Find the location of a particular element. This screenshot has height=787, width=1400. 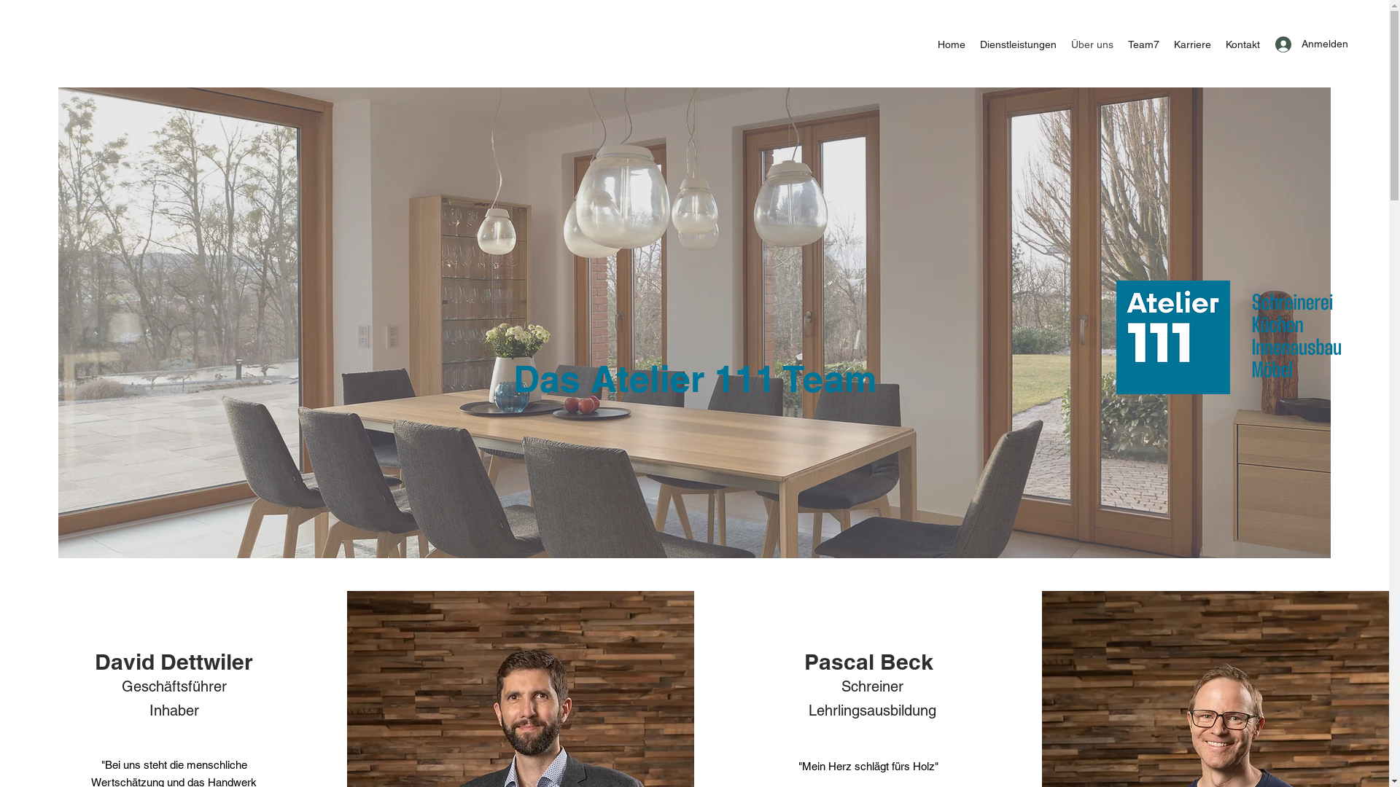

211207_A111_Logo_Service_PETROL.png is located at coordinates (1228, 337).